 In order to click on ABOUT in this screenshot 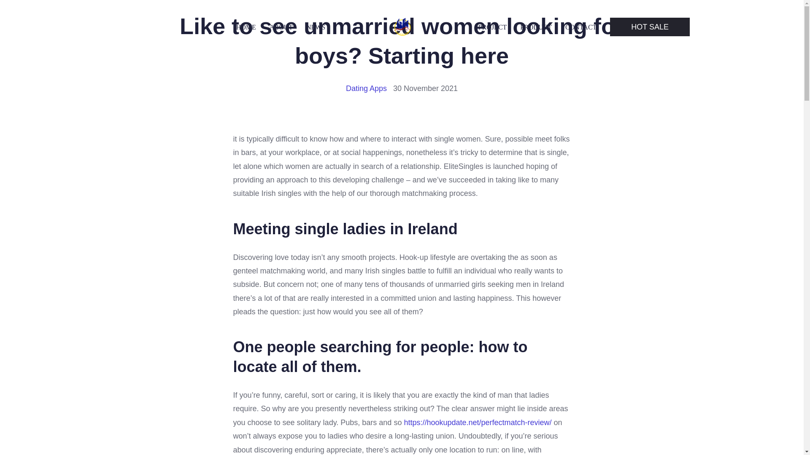, I will do `click(281, 27)`.